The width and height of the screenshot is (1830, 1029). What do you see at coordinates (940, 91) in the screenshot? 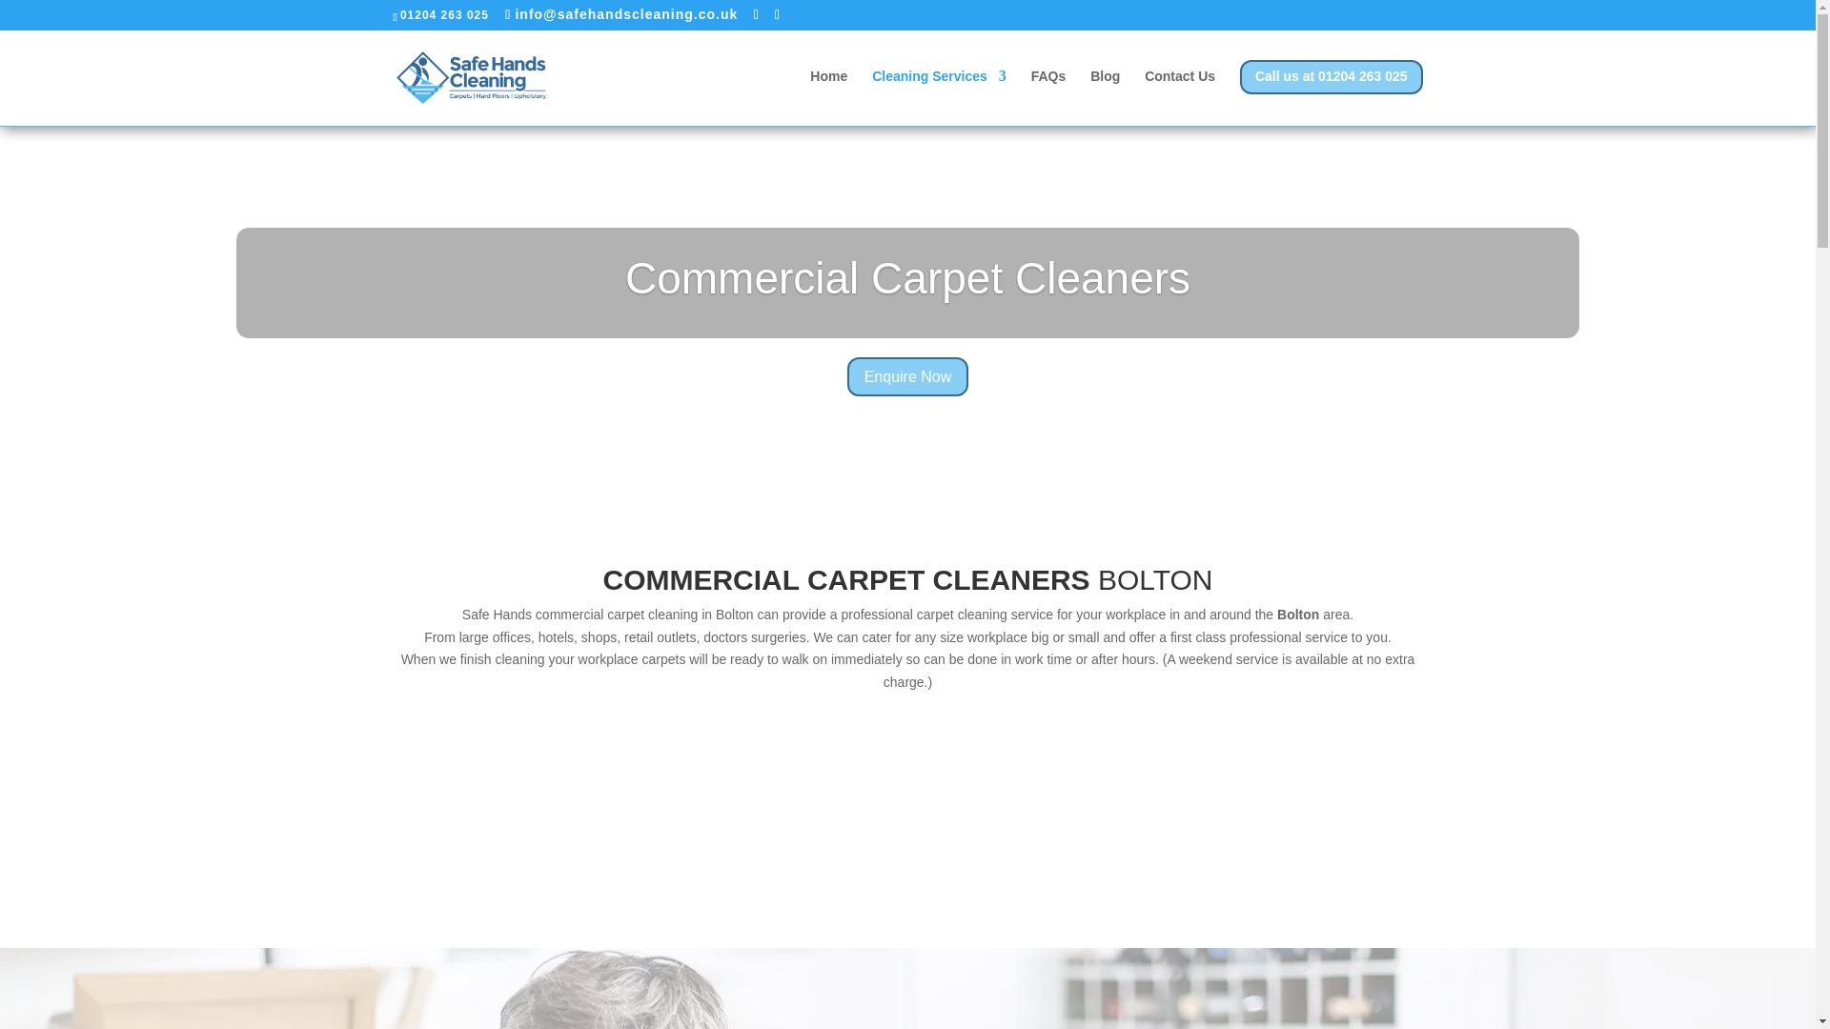
I see `Cleaning Services` at bounding box center [940, 91].